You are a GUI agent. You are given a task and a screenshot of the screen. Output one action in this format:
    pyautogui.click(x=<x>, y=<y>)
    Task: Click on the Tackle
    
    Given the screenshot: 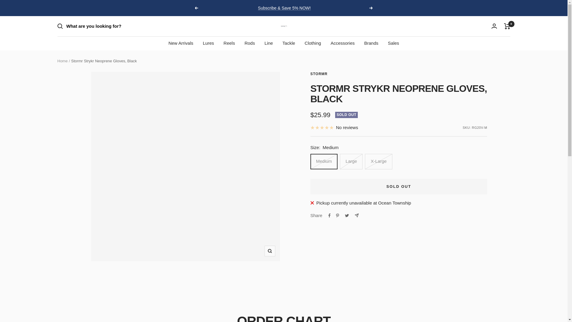 What is the action you would take?
    pyautogui.click(x=289, y=43)
    